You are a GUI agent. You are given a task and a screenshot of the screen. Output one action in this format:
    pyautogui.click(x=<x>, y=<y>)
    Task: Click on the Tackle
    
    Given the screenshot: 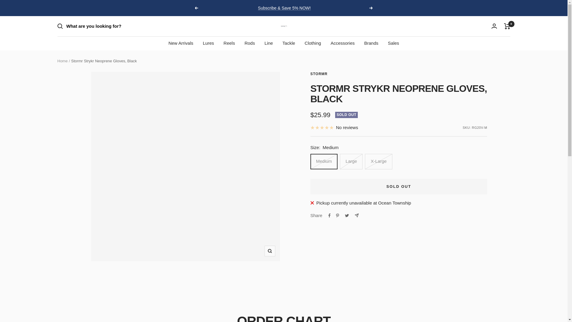 What is the action you would take?
    pyautogui.click(x=289, y=43)
    